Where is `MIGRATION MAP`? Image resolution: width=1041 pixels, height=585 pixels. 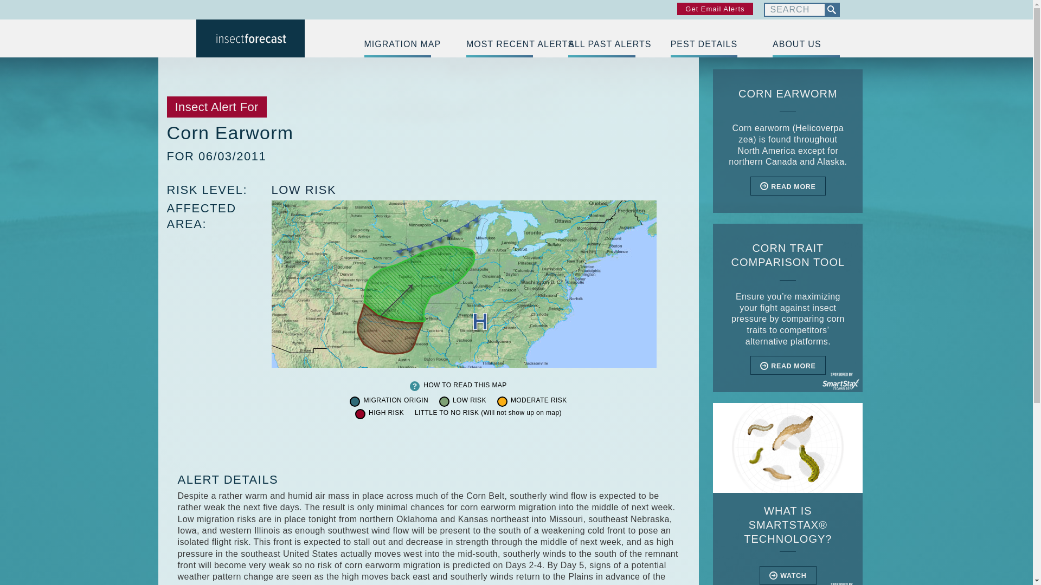 MIGRATION MAP is located at coordinates (397, 44).